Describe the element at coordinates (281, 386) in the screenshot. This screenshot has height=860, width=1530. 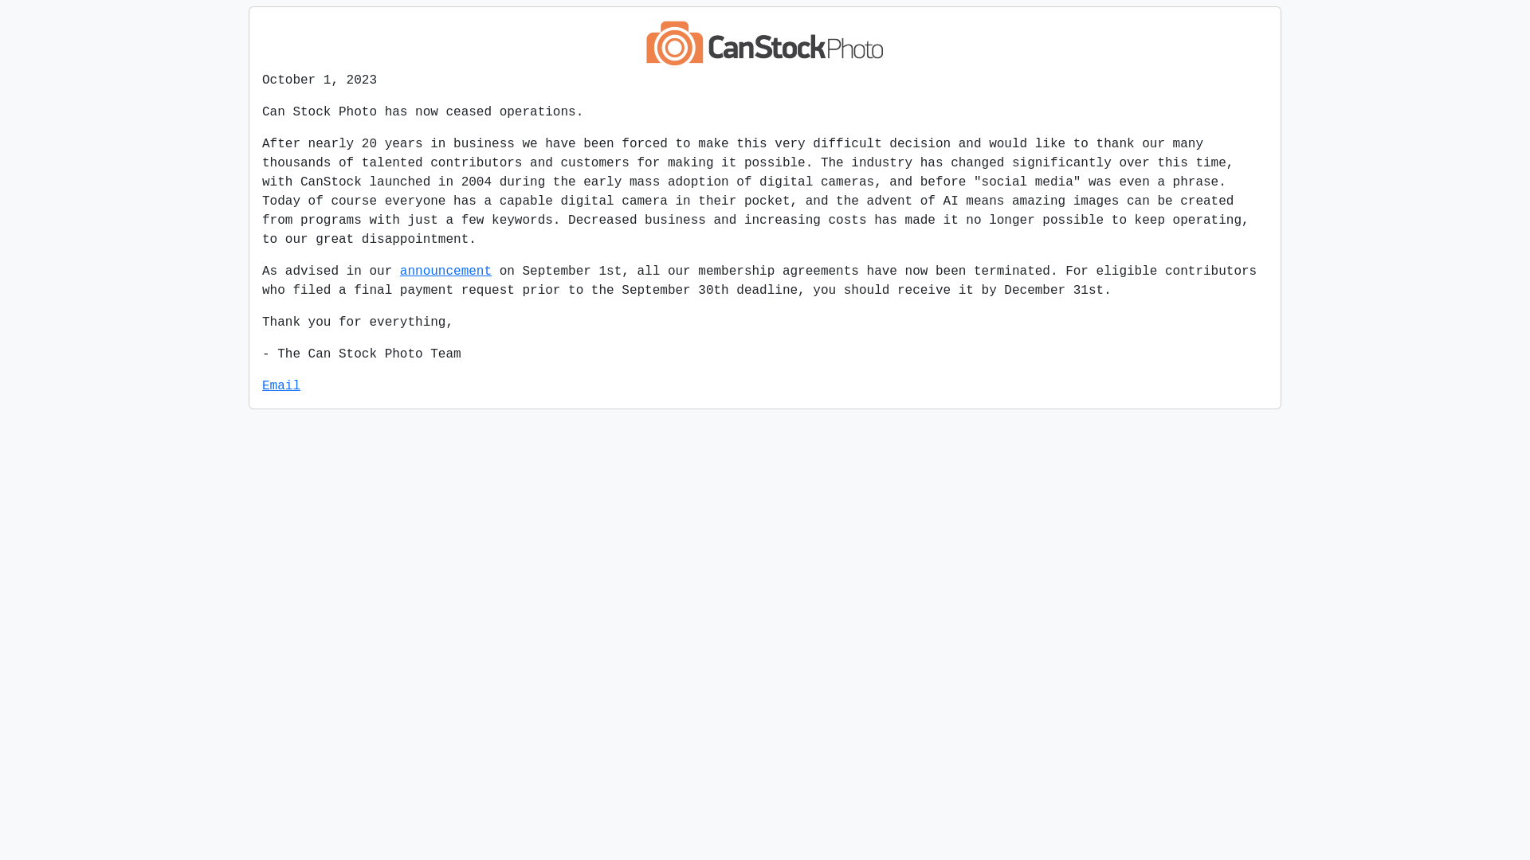
I see `Email` at that location.